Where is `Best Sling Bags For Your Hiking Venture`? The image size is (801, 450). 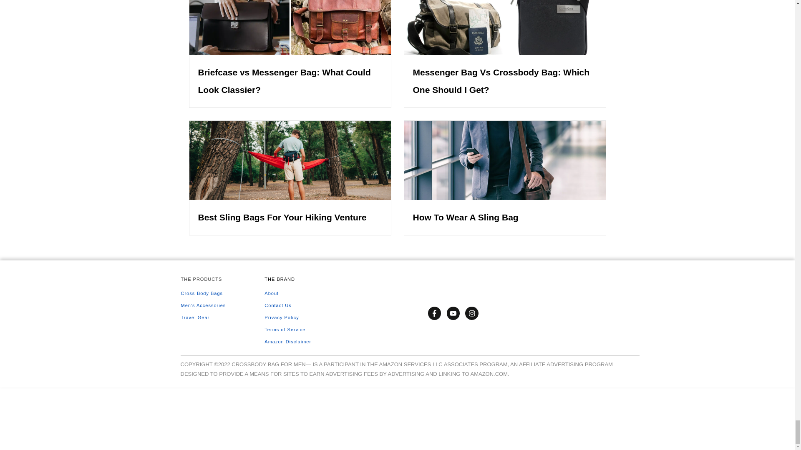
Best Sling Bags For Your Hiking Venture is located at coordinates (282, 217).